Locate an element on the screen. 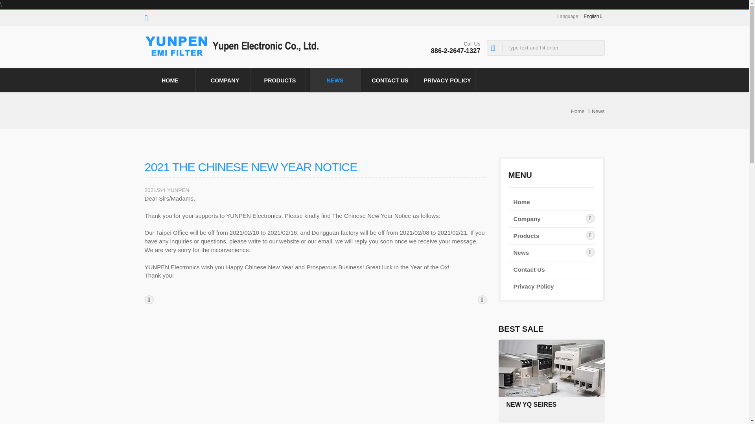 The height and width of the screenshot is (424, 755). PRIVACY POLICY is located at coordinates (447, 80).